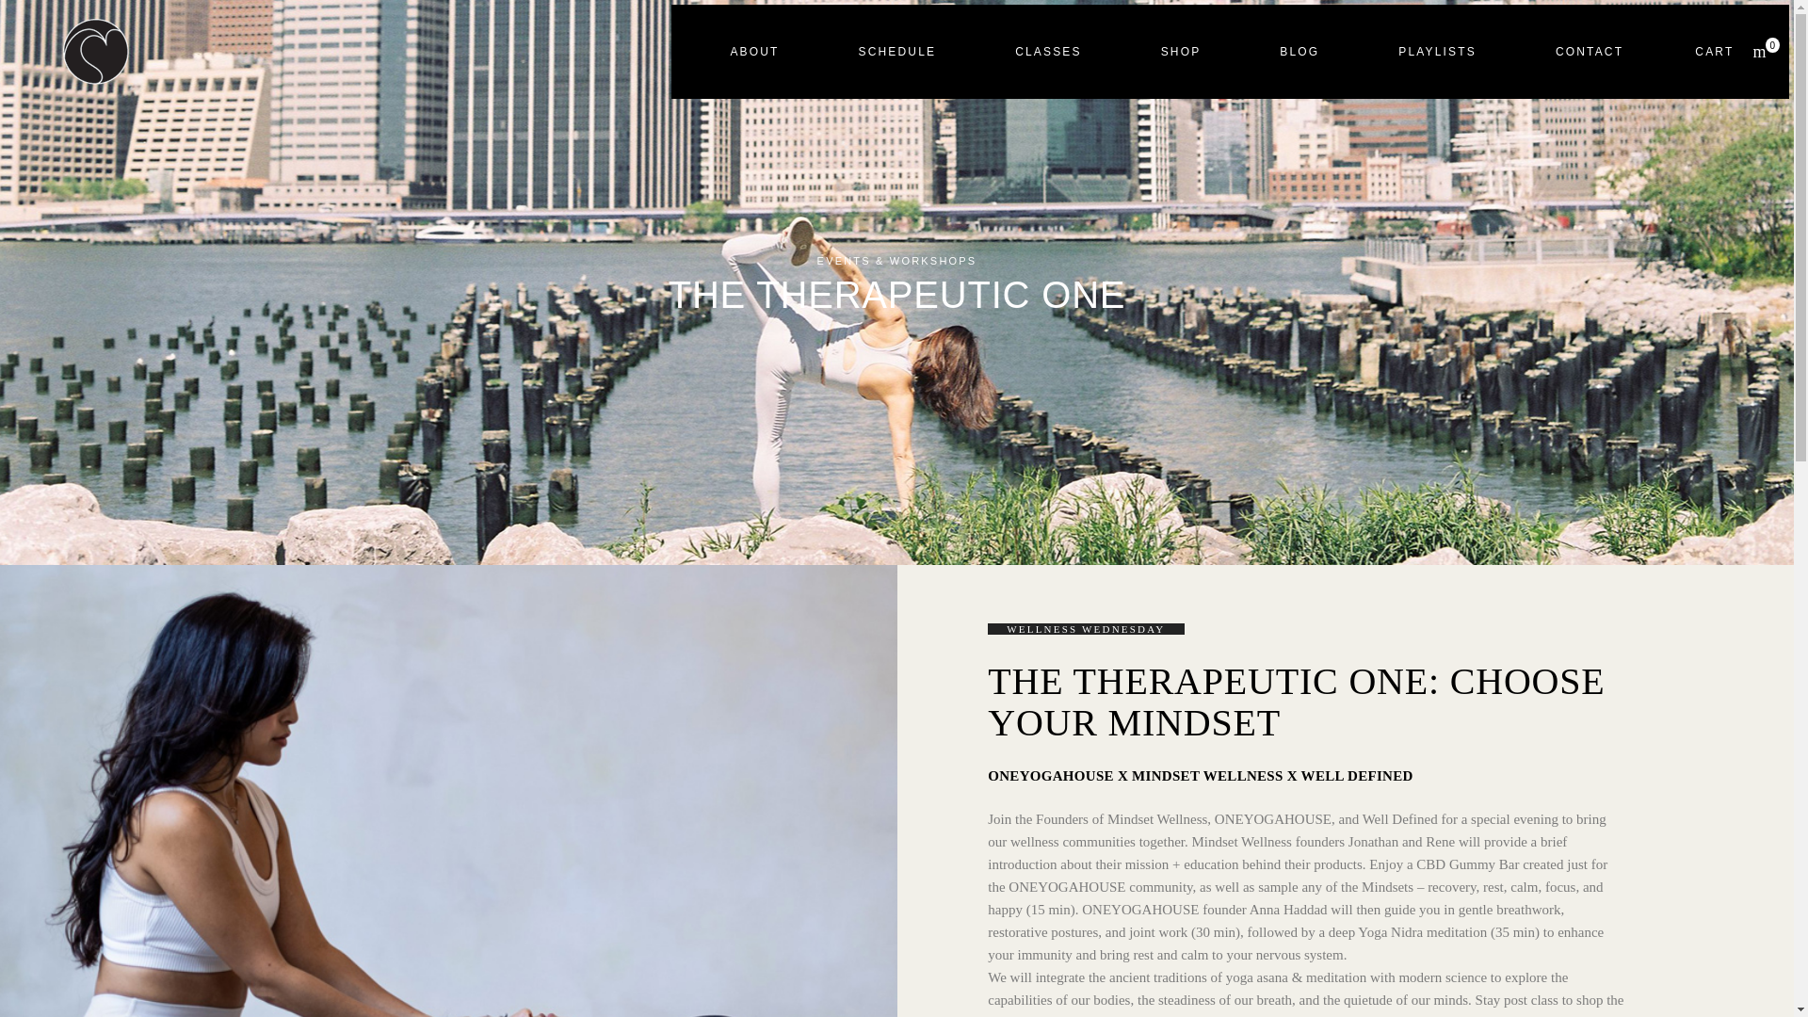  What do you see at coordinates (1727, 51) in the screenshot?
I see `PLAYLISTS` at bounding box center [1727, 51].